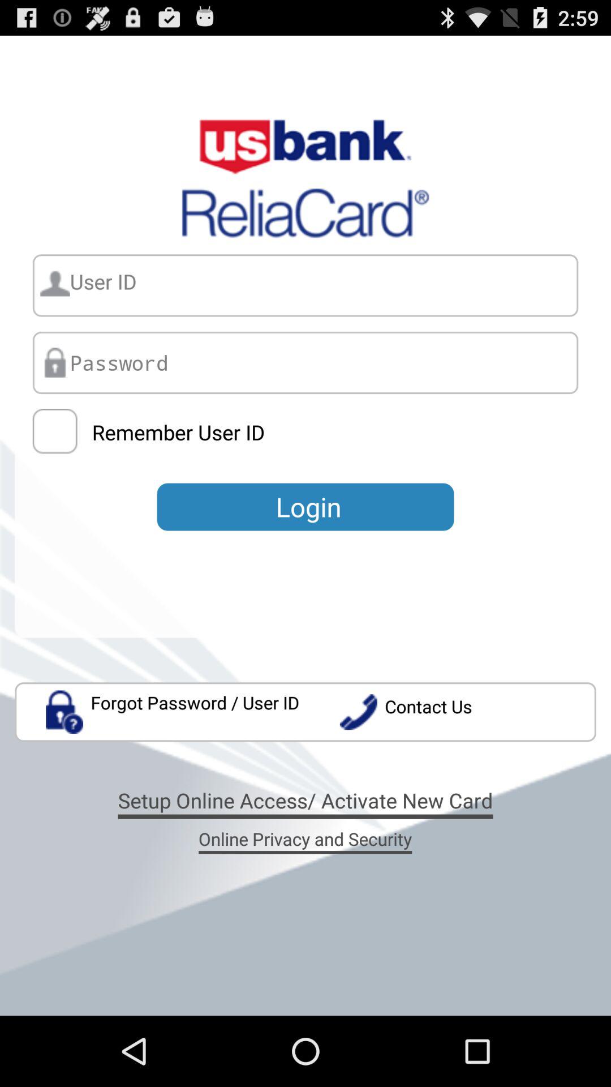 The width and height of the screenshot is (611, 1087). What do you see at coordinates (305, 838) in the screenshot?
I see `tap the online privacy and item` at bounding box center [305, 838].